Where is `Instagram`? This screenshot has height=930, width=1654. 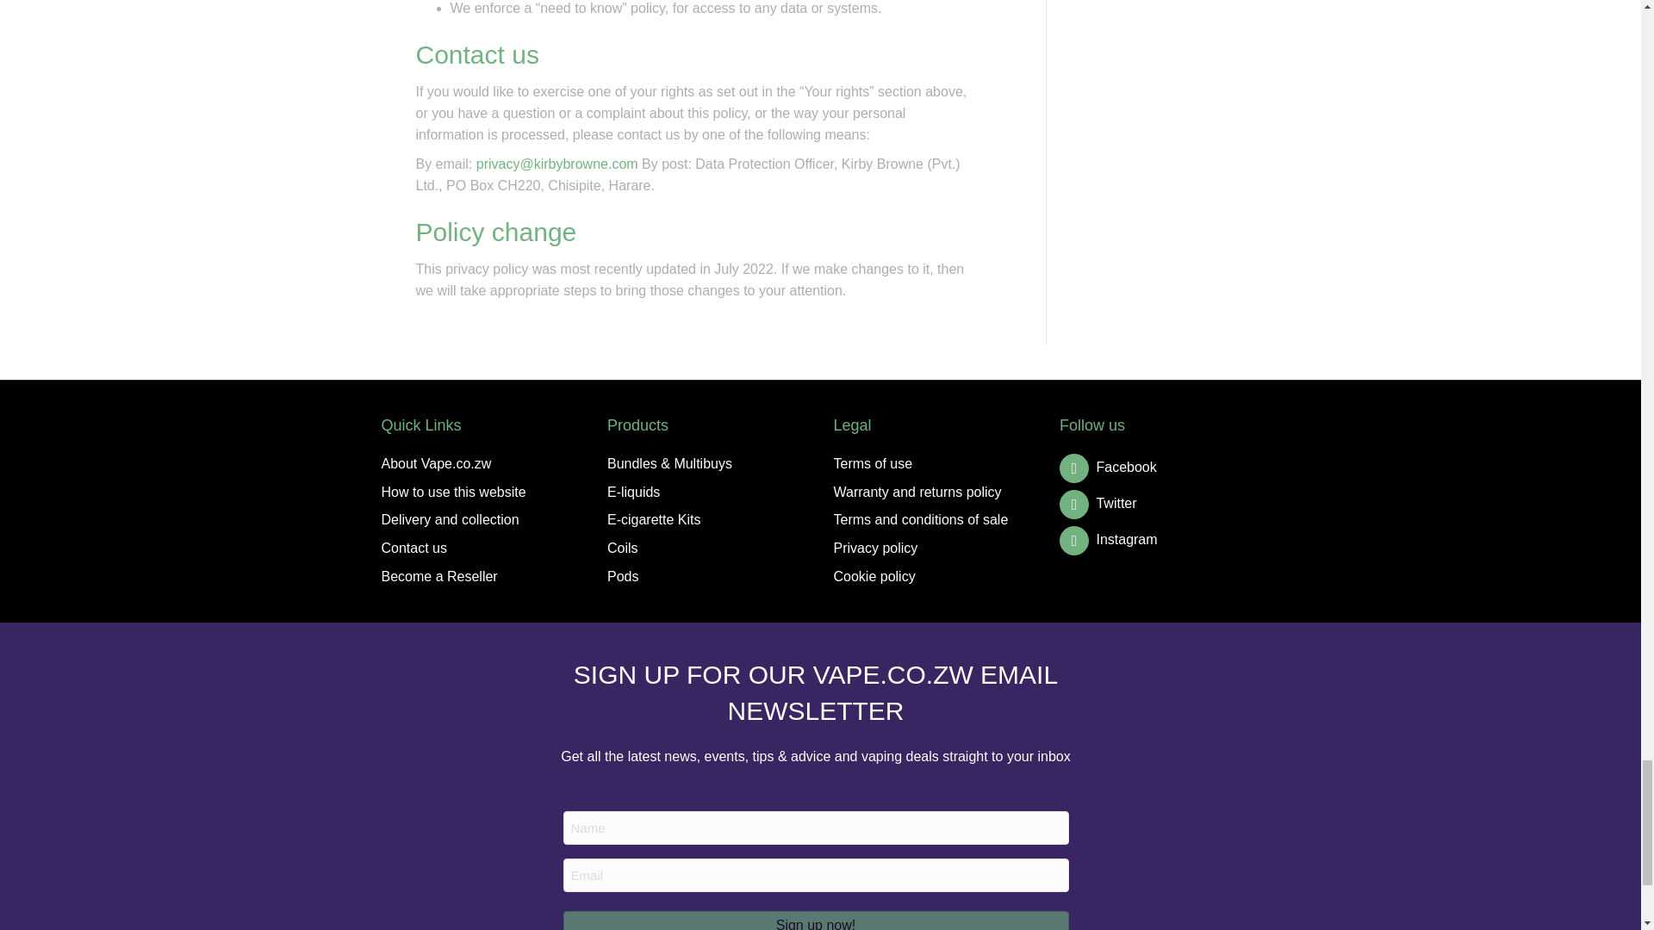 Instagram is located at coordinates (1109, 539).